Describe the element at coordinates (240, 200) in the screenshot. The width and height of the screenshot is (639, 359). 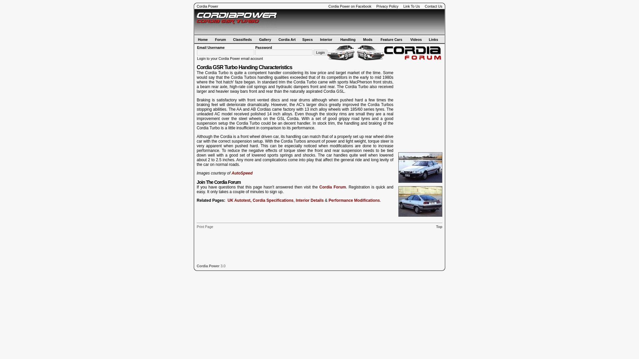
I see `UK Autotest,` at that location.